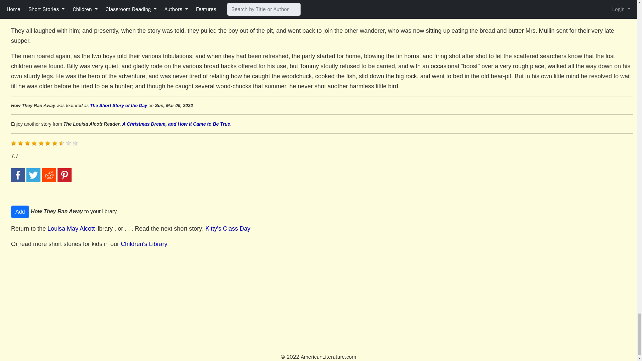 This screenshot has height=361, width=642. What do you see at coordinates (20, 143) in the screenshot?
I see `2 - Don't Read ` at bounding box center [20, 143].